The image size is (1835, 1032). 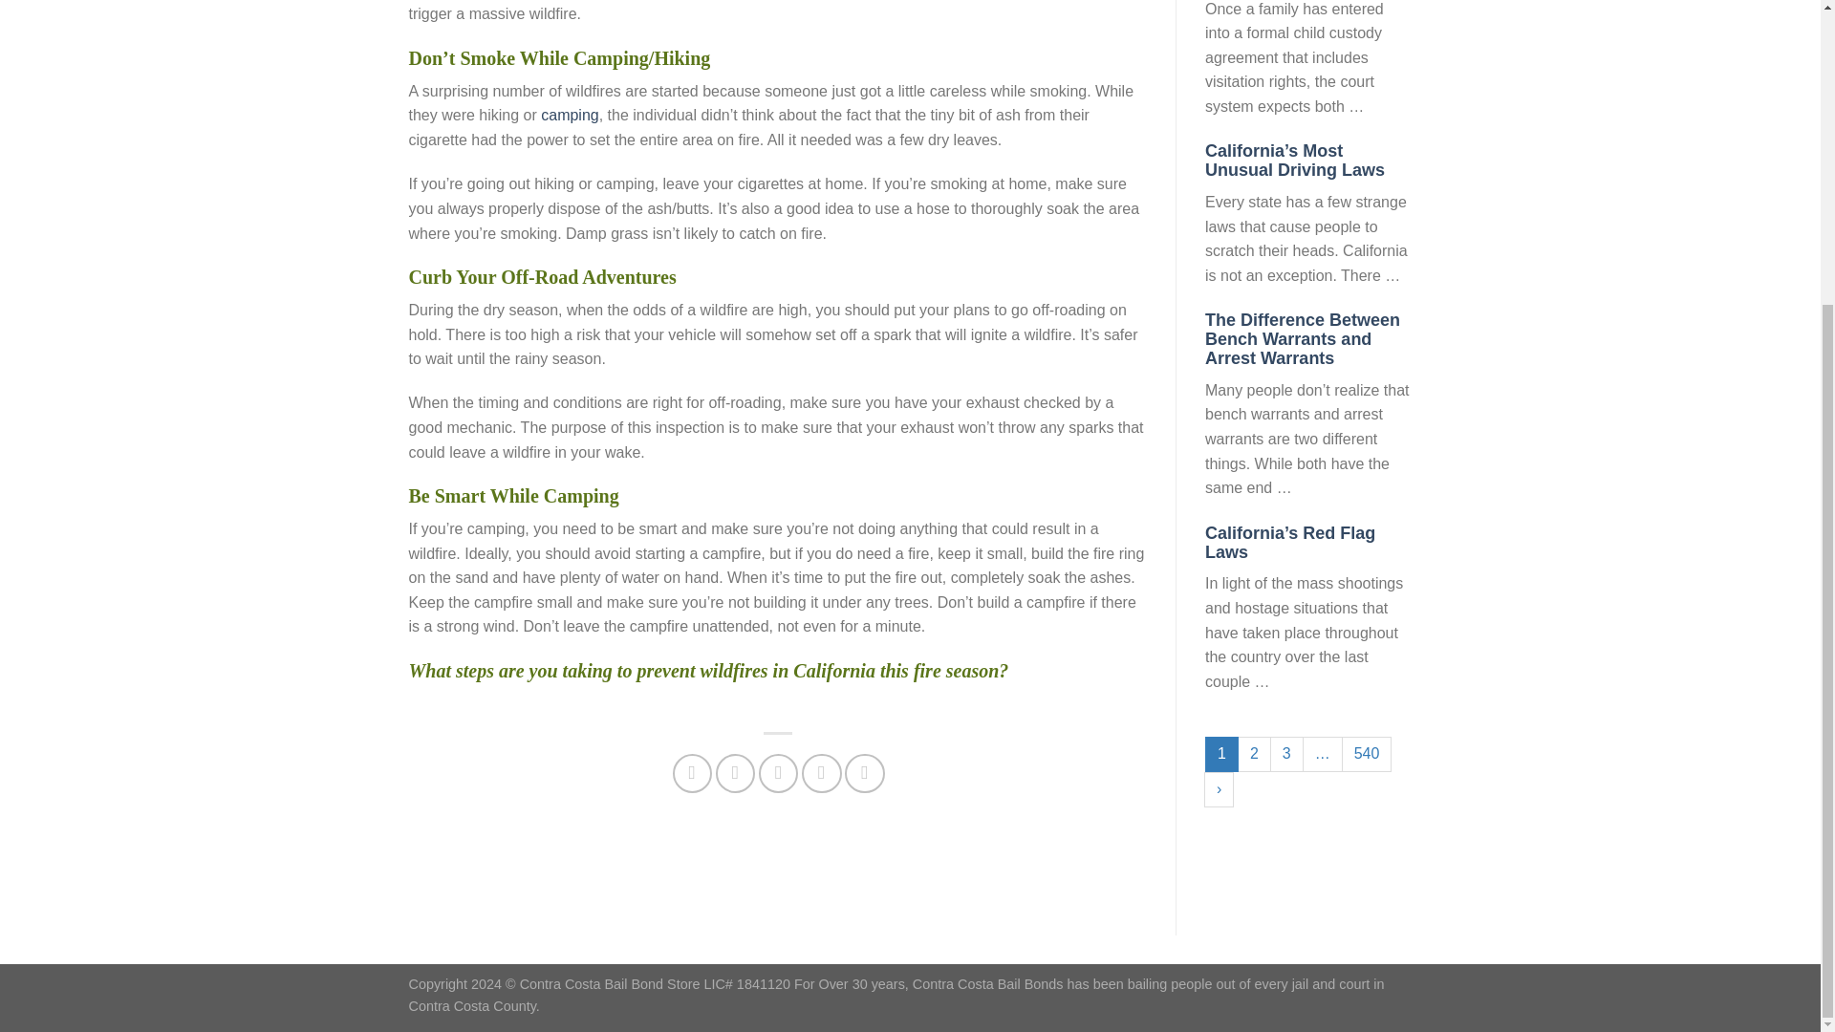 I want to click on 2, so click(x=1254, y=754).